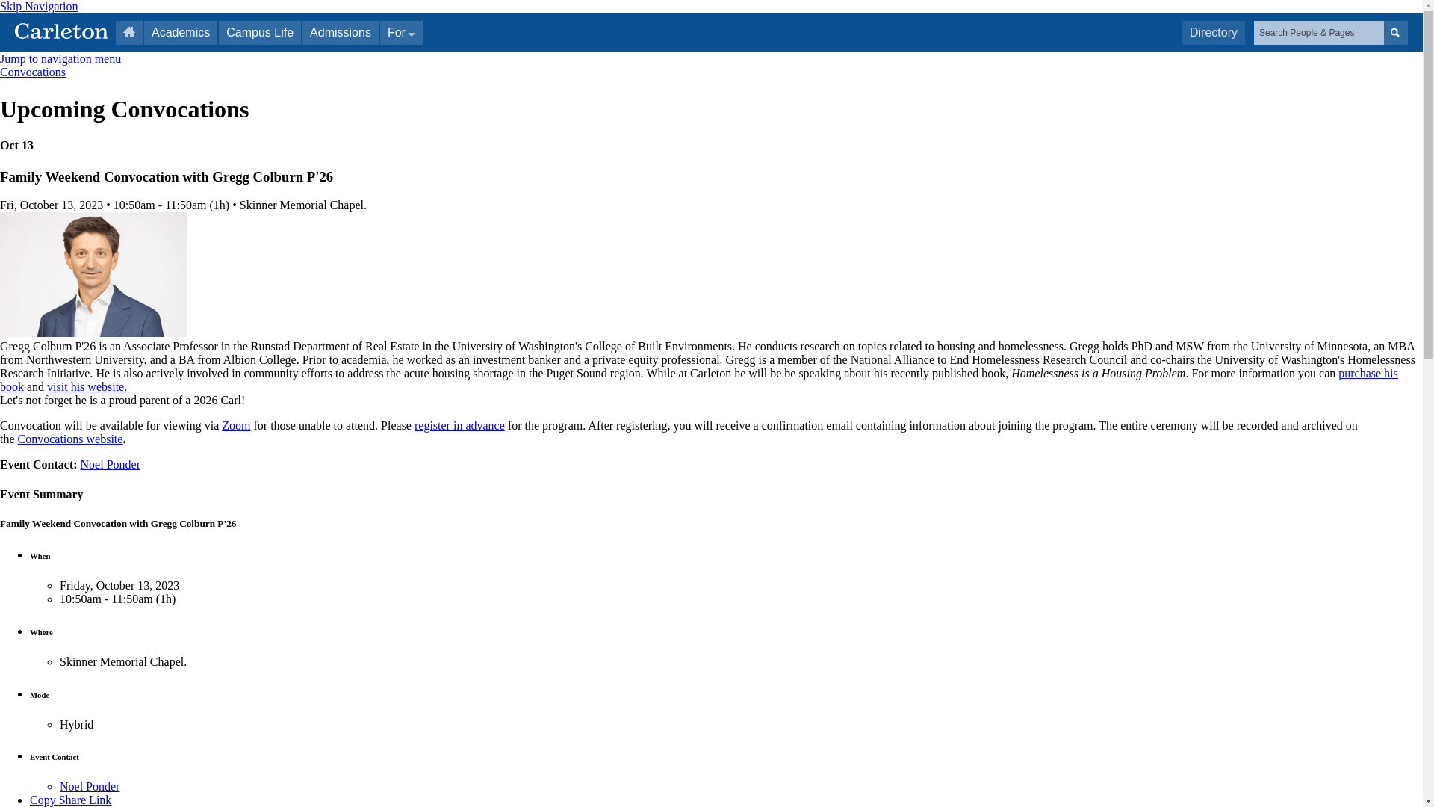  Describe the element at coordinates (60, 58) in the screenshot. I see `Jump to navigation menu` at that location.